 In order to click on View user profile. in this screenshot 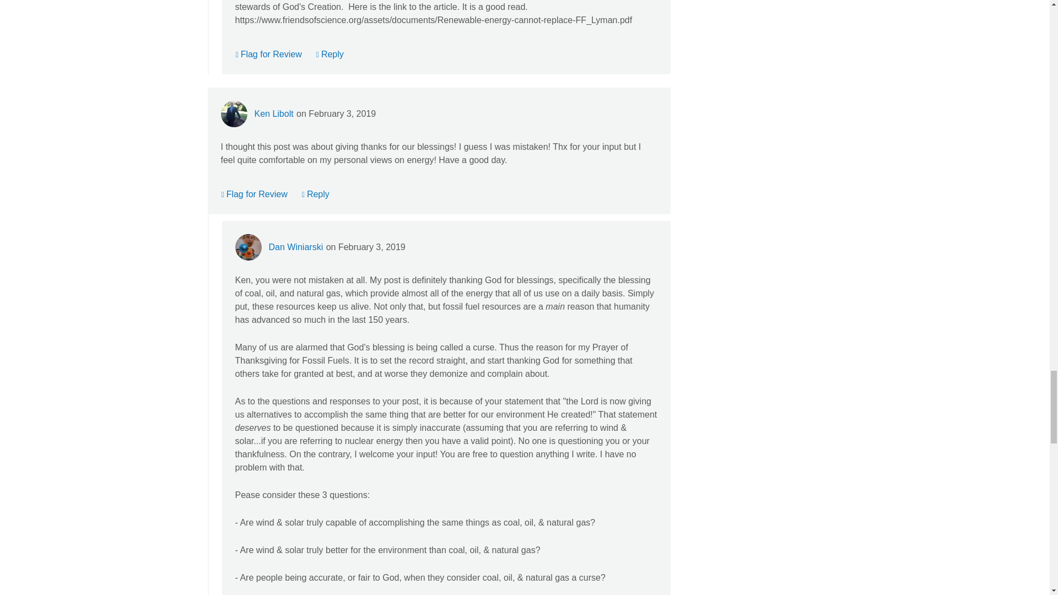, I will do `click(295, 247)`.